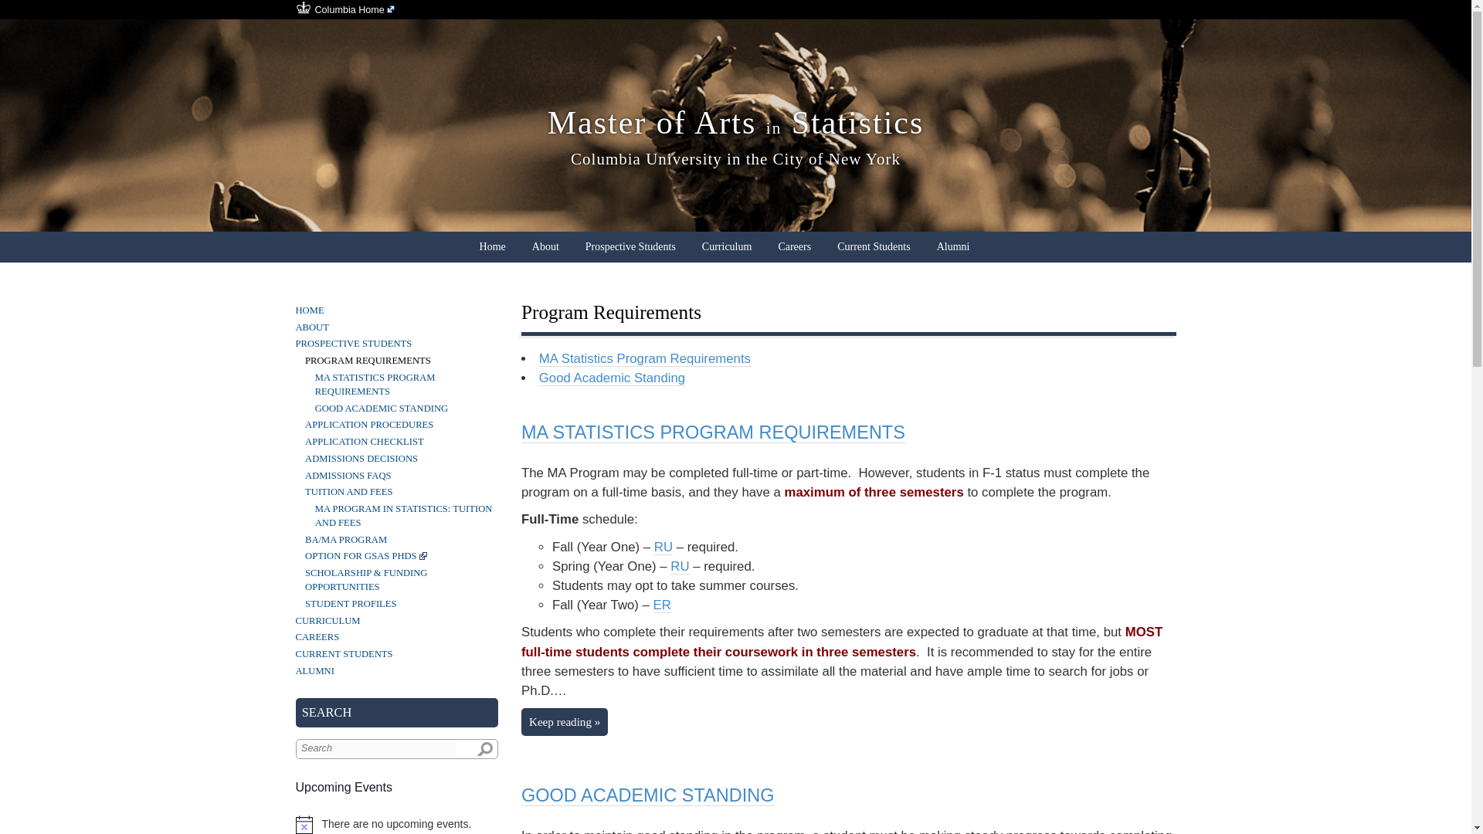  I want to click on About, so click(545, 247).